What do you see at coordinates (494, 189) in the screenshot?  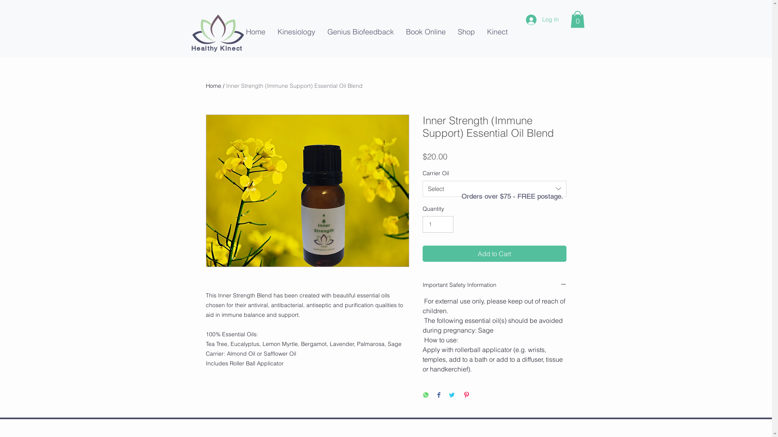 I see `Select` at bounding box center [494, 189].